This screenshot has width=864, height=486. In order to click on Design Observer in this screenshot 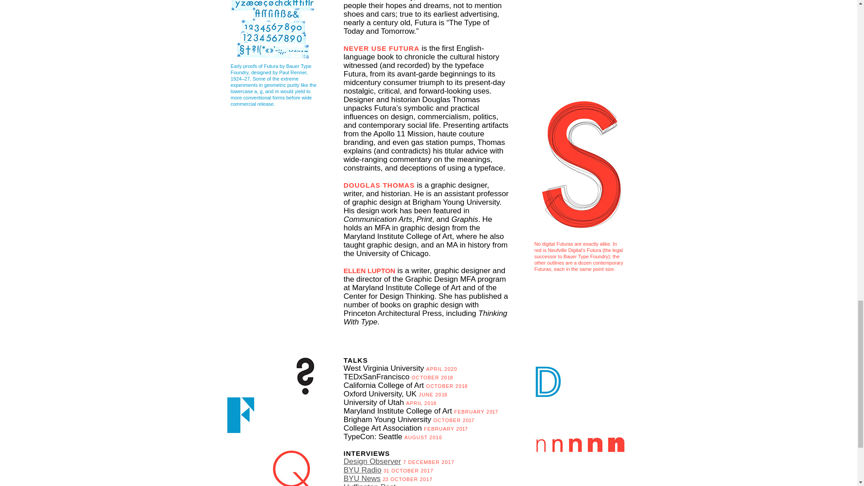, I will do `click(373, 461)`.